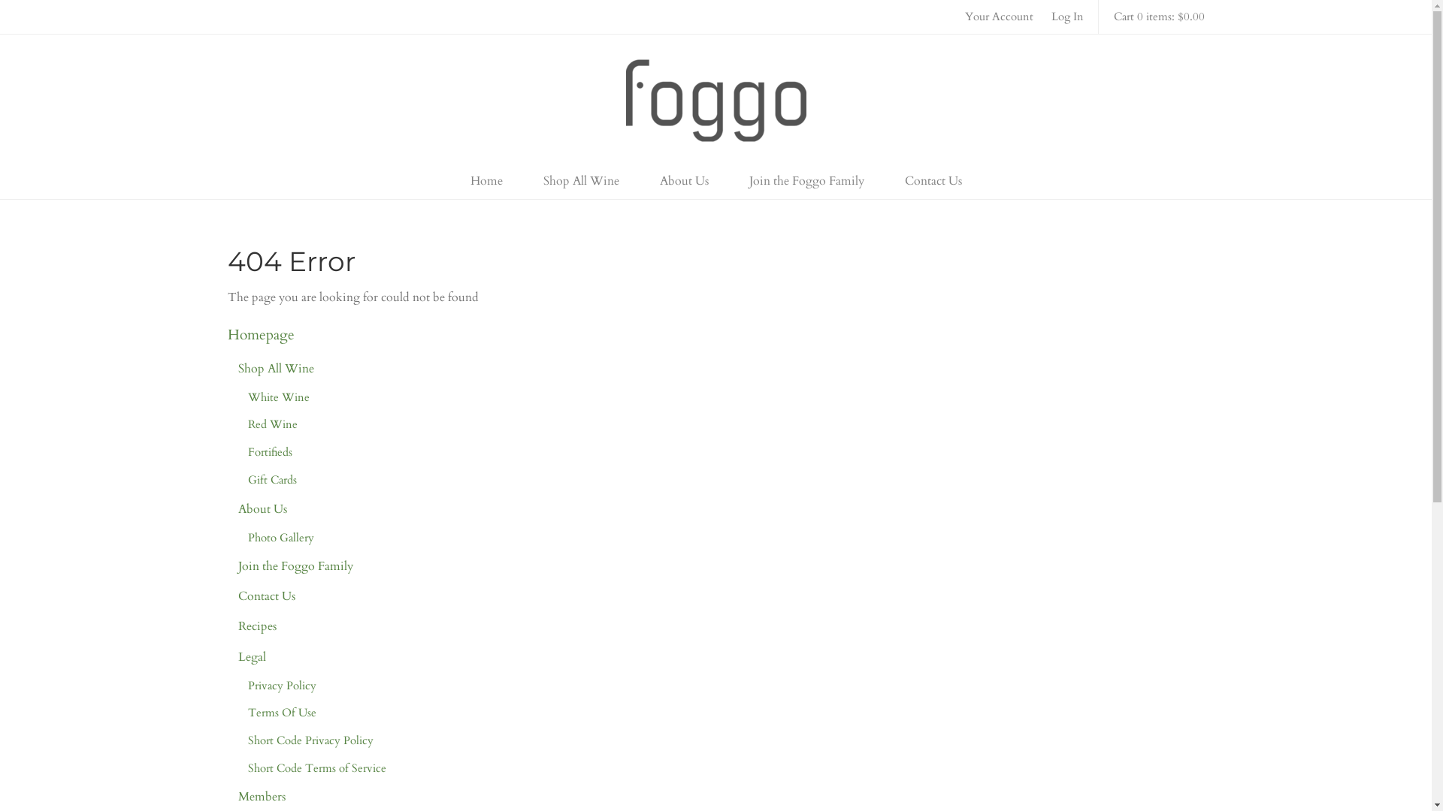 The height and width of the screenshot is (811, 1443). What do you see at coordinates (933, 181) in the screenshot?
I see `Contact Us` at bounding box center [933, 181].